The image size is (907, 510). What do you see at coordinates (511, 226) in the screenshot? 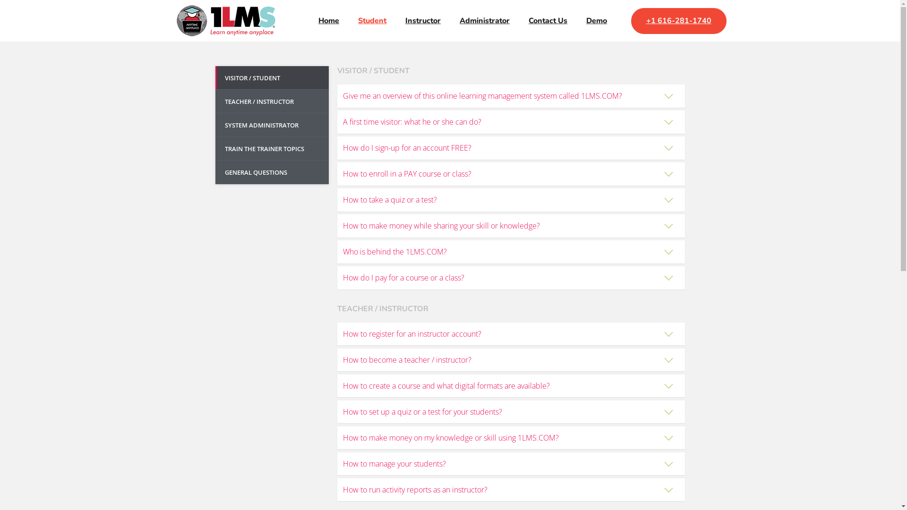
I see `How to make money while sharing your skill or knowledge?` at bounding box center [511, 226].